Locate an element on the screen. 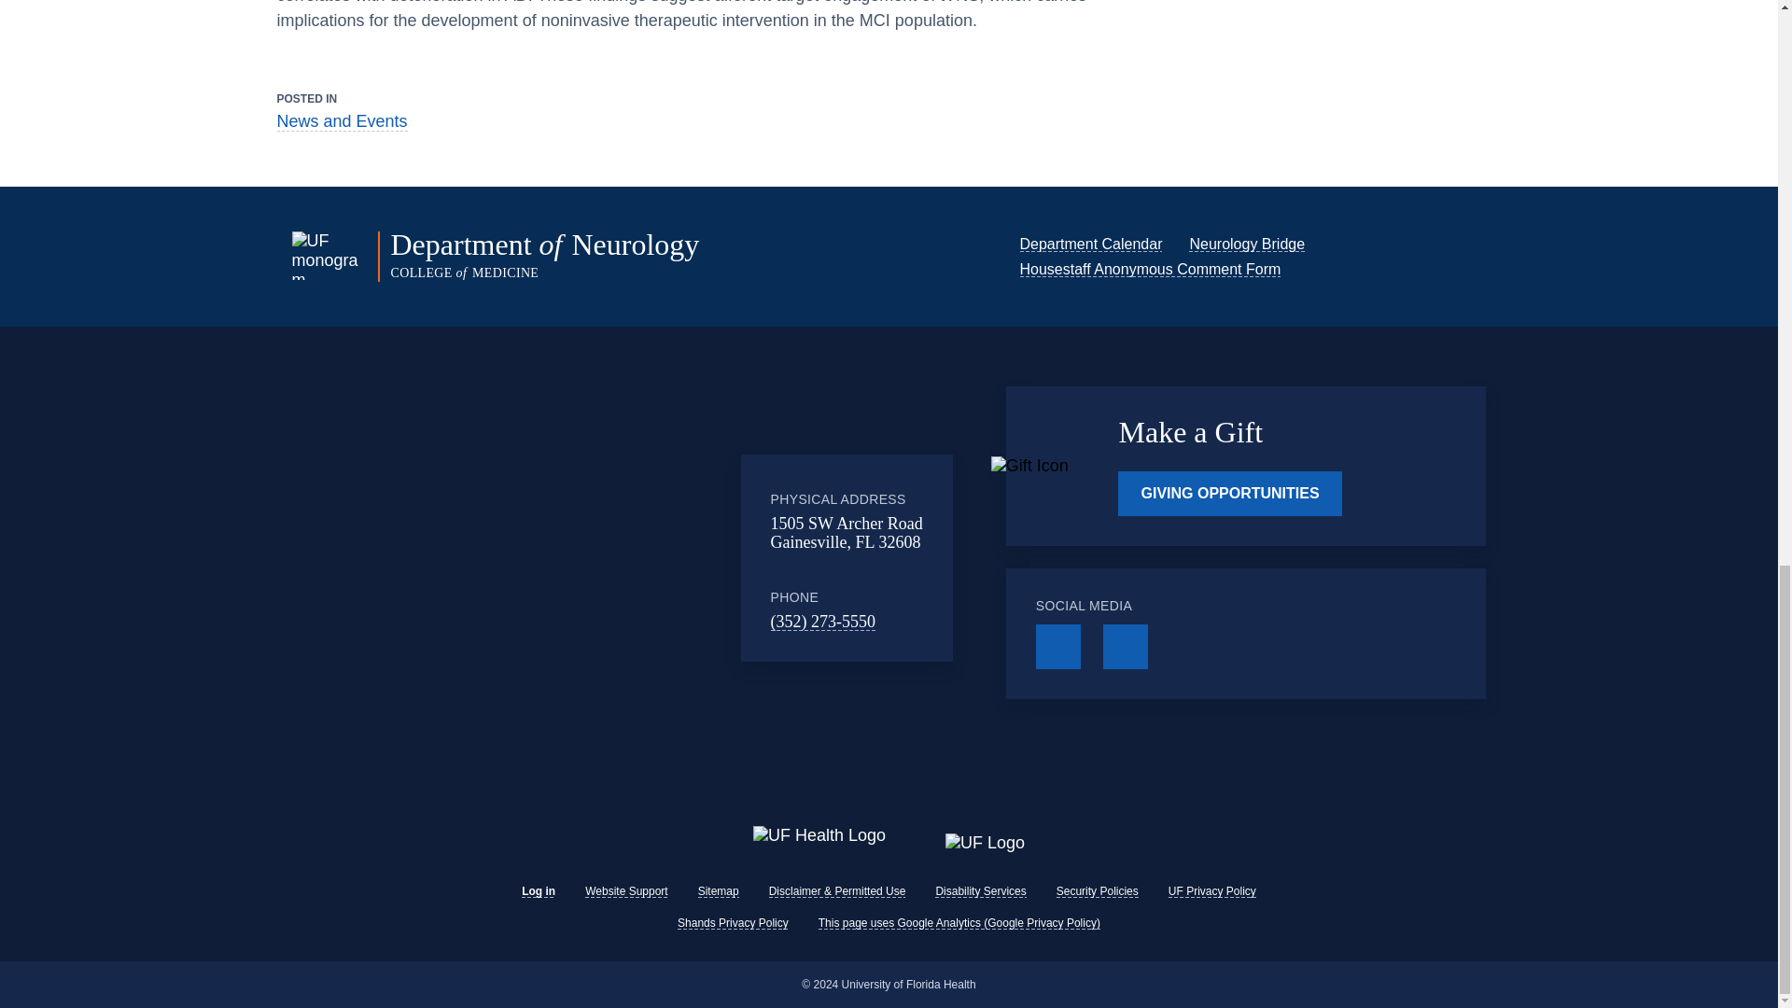 The height and width of the screenshot is (1008, 1792). Housestaff Anonymous Comment Form is located at coordinates (1150, 269).